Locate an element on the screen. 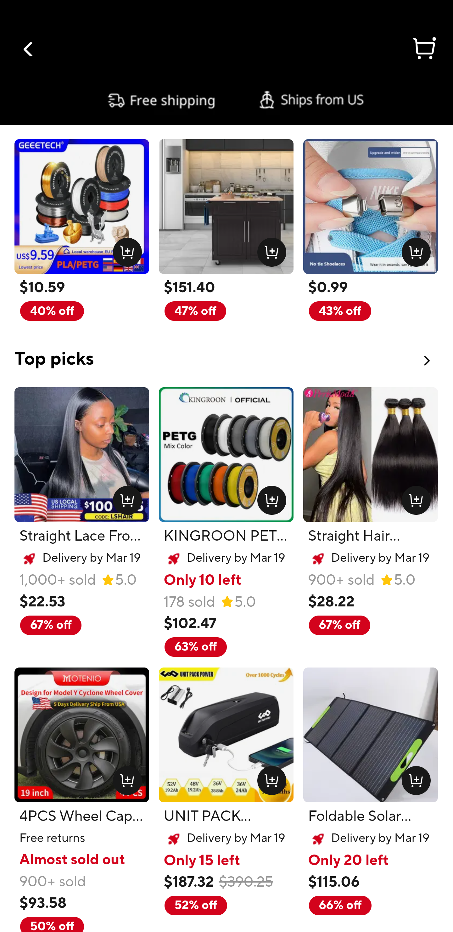 The image size is (453, 932). 𓟄 is located at coordinates (423, 50).